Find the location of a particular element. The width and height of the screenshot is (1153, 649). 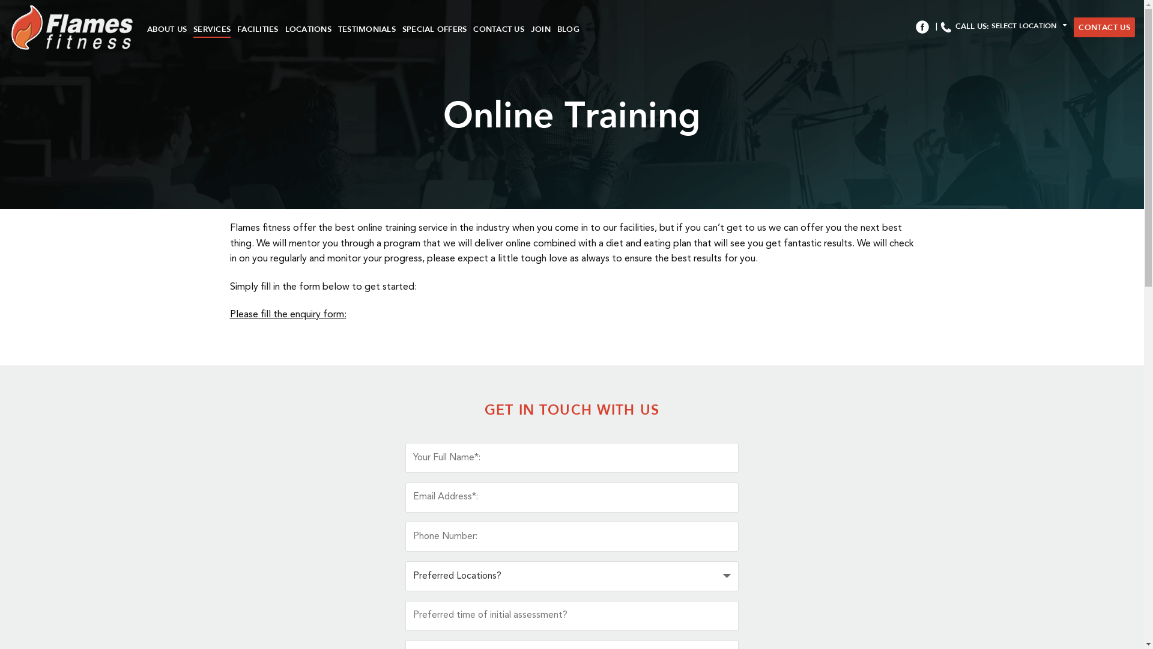

CONTACT US is located at coordinates (1104, 26).